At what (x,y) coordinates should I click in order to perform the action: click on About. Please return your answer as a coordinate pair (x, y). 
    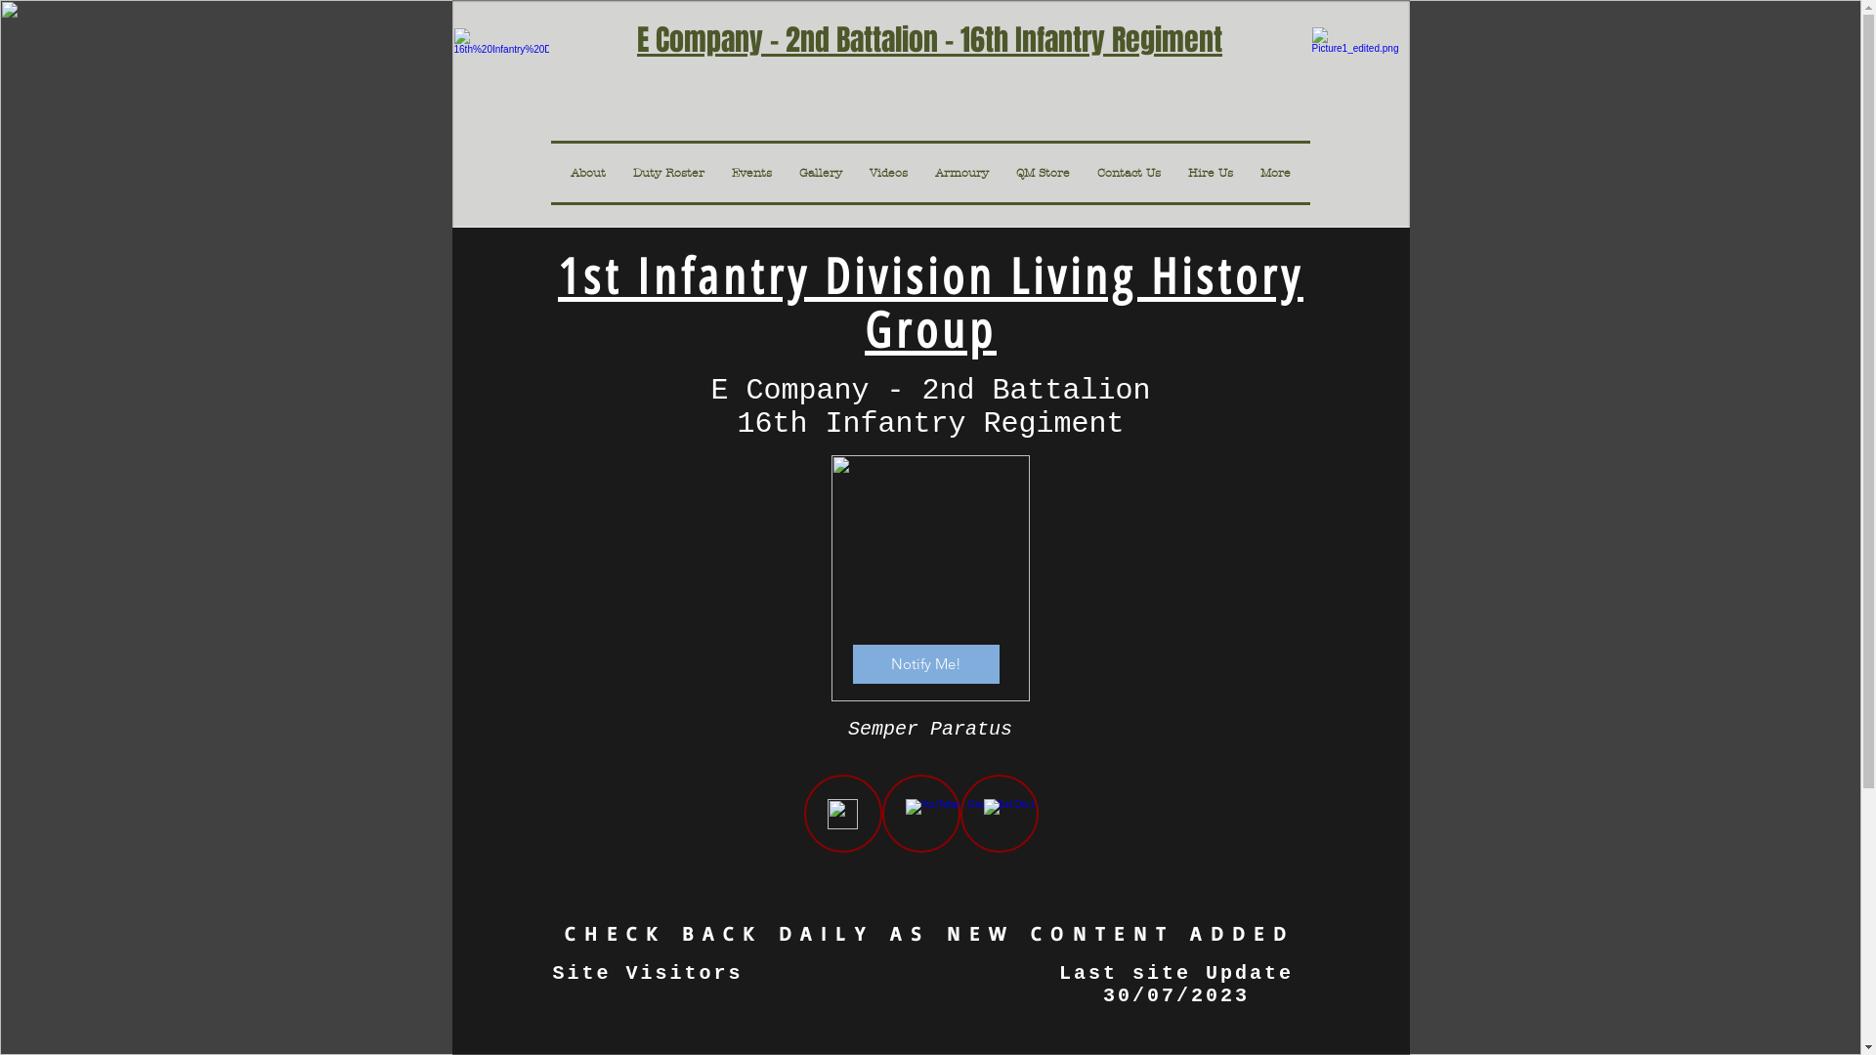
    Looking at the image, I should click on (638, 173).